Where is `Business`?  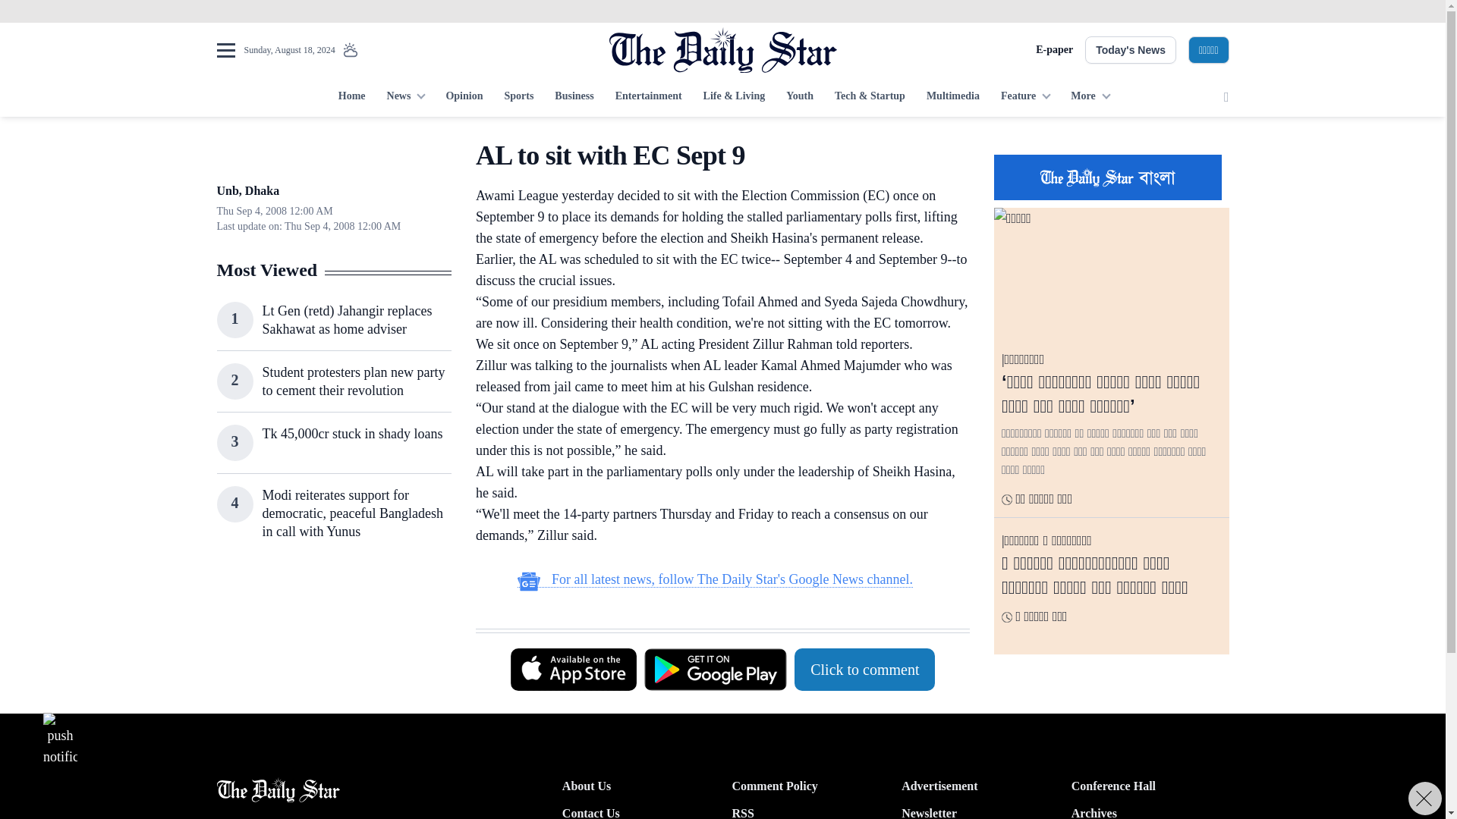
Business is located at coordinates (574, 97).